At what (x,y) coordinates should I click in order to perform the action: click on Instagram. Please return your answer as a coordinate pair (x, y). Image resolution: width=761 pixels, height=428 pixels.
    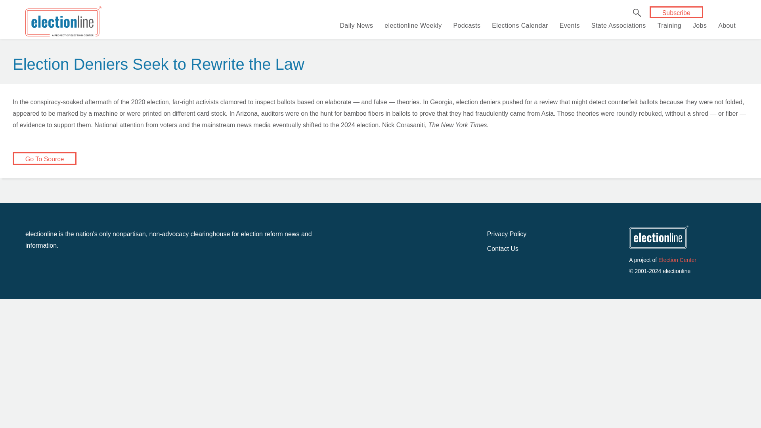
    Looking at the image, I should click on (751, 13).